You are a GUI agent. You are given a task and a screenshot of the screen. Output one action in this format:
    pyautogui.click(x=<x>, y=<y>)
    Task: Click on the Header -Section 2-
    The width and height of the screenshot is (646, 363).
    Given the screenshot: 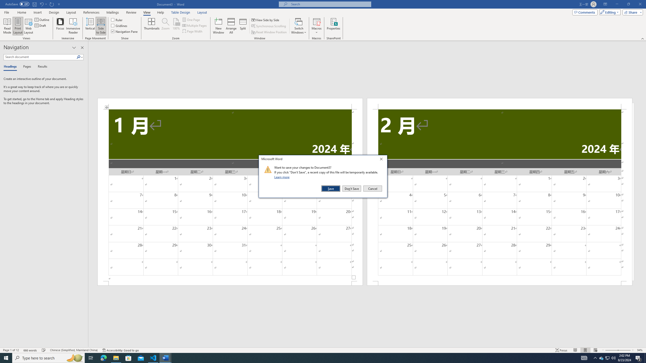 What is the action you would take?
    pyautogui.click(x=500, y=103)
    